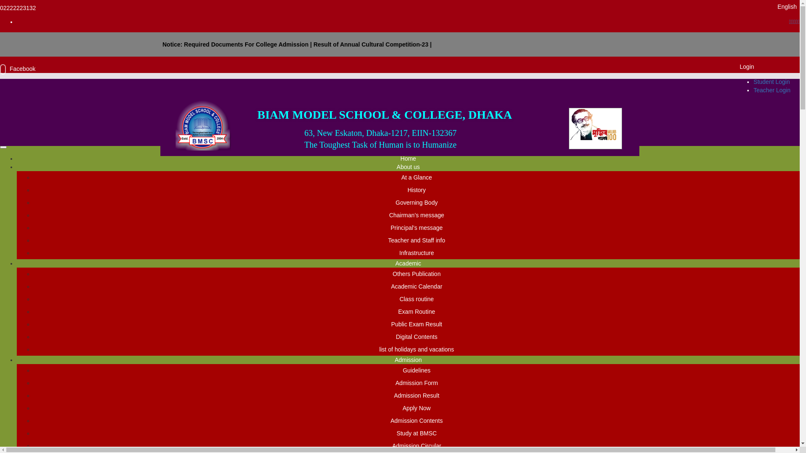  Describe the element at coordinates (747, 67) in the screenshot. I see `Login` at that location.